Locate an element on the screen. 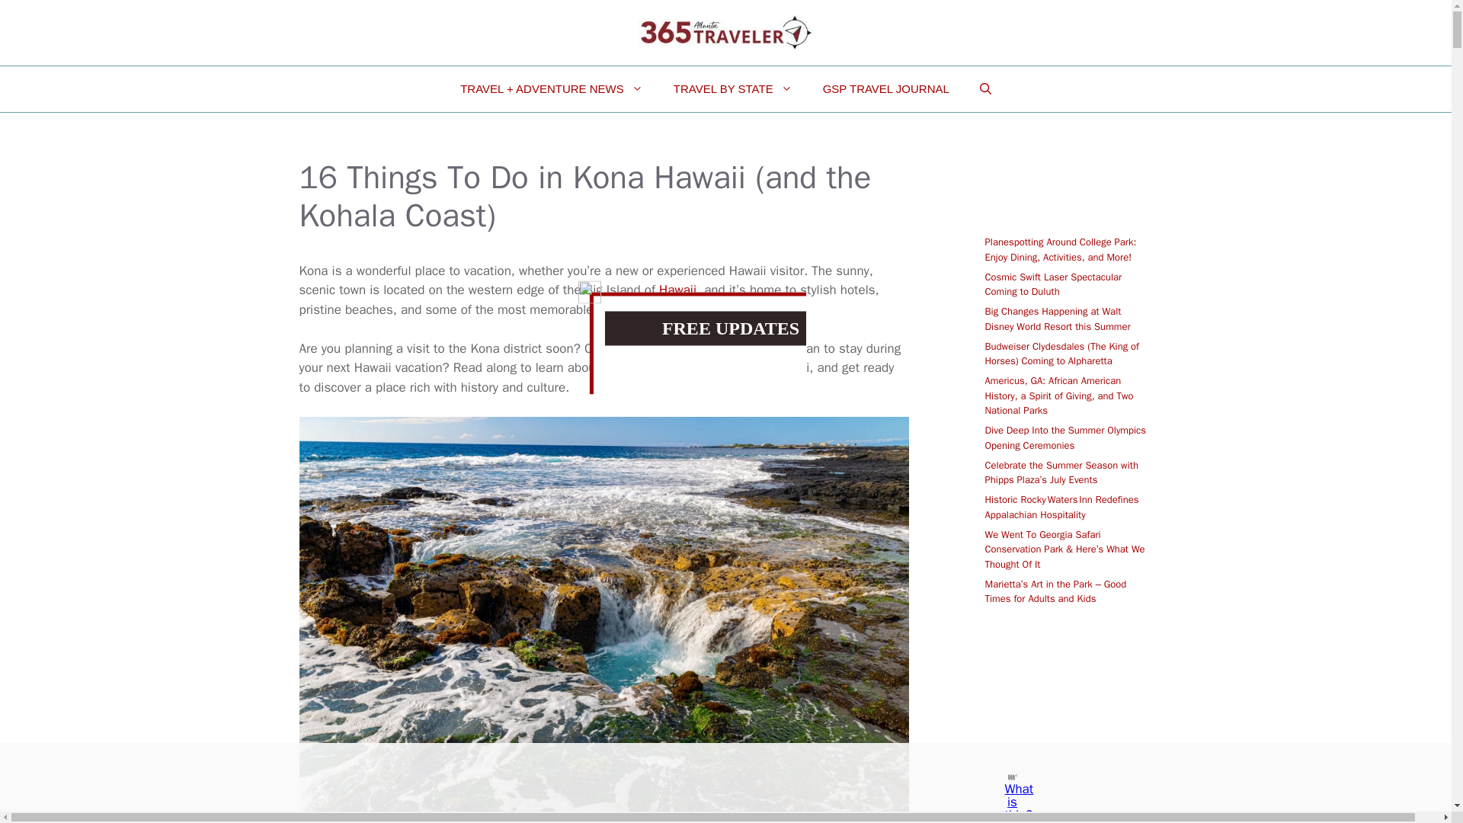 The width and height of the screenshot is (1463, 823). TRAVEL BY STATE is located at coordinates (733, 88).